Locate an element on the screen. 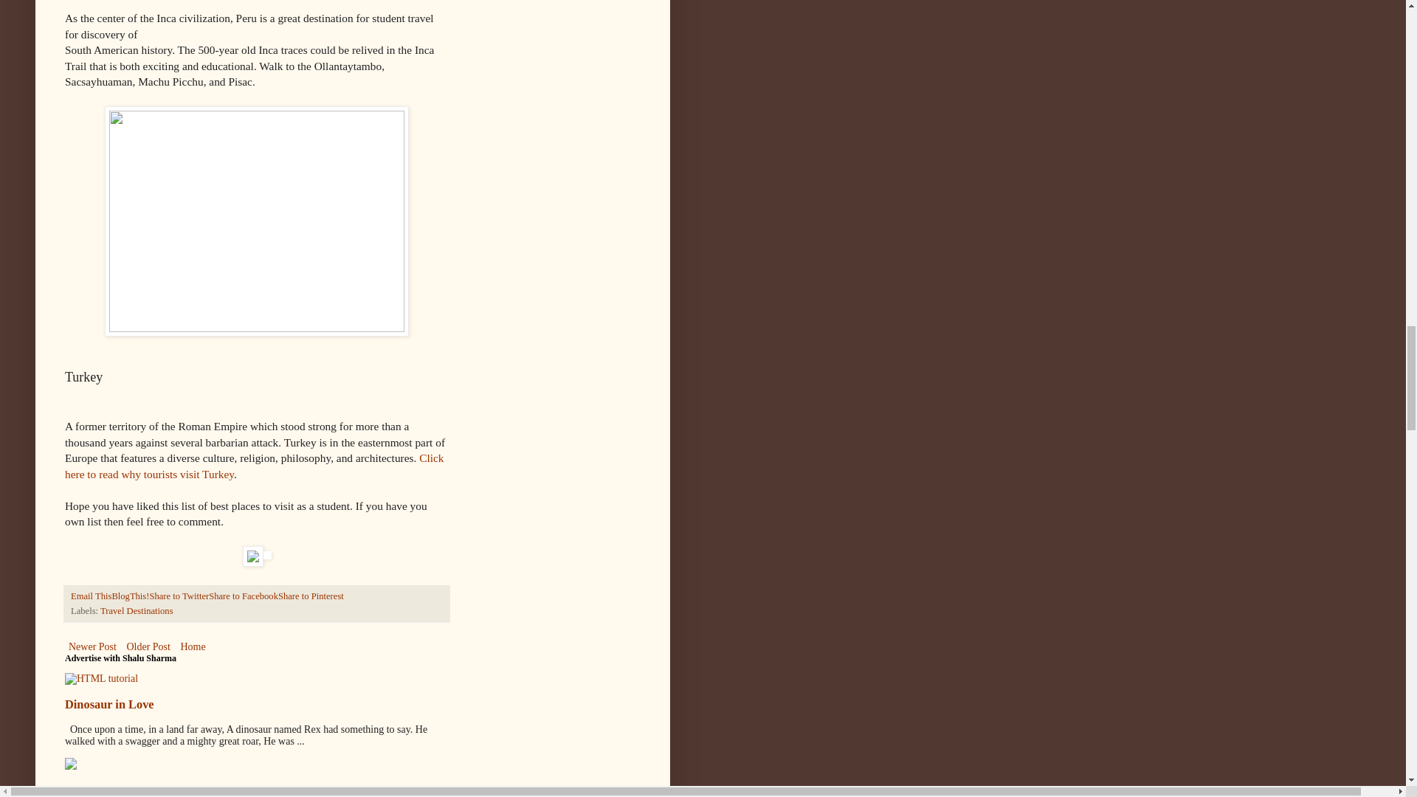 The image size is (1417, 797). Dinosaur in Love is located at coordinates (109, 704).